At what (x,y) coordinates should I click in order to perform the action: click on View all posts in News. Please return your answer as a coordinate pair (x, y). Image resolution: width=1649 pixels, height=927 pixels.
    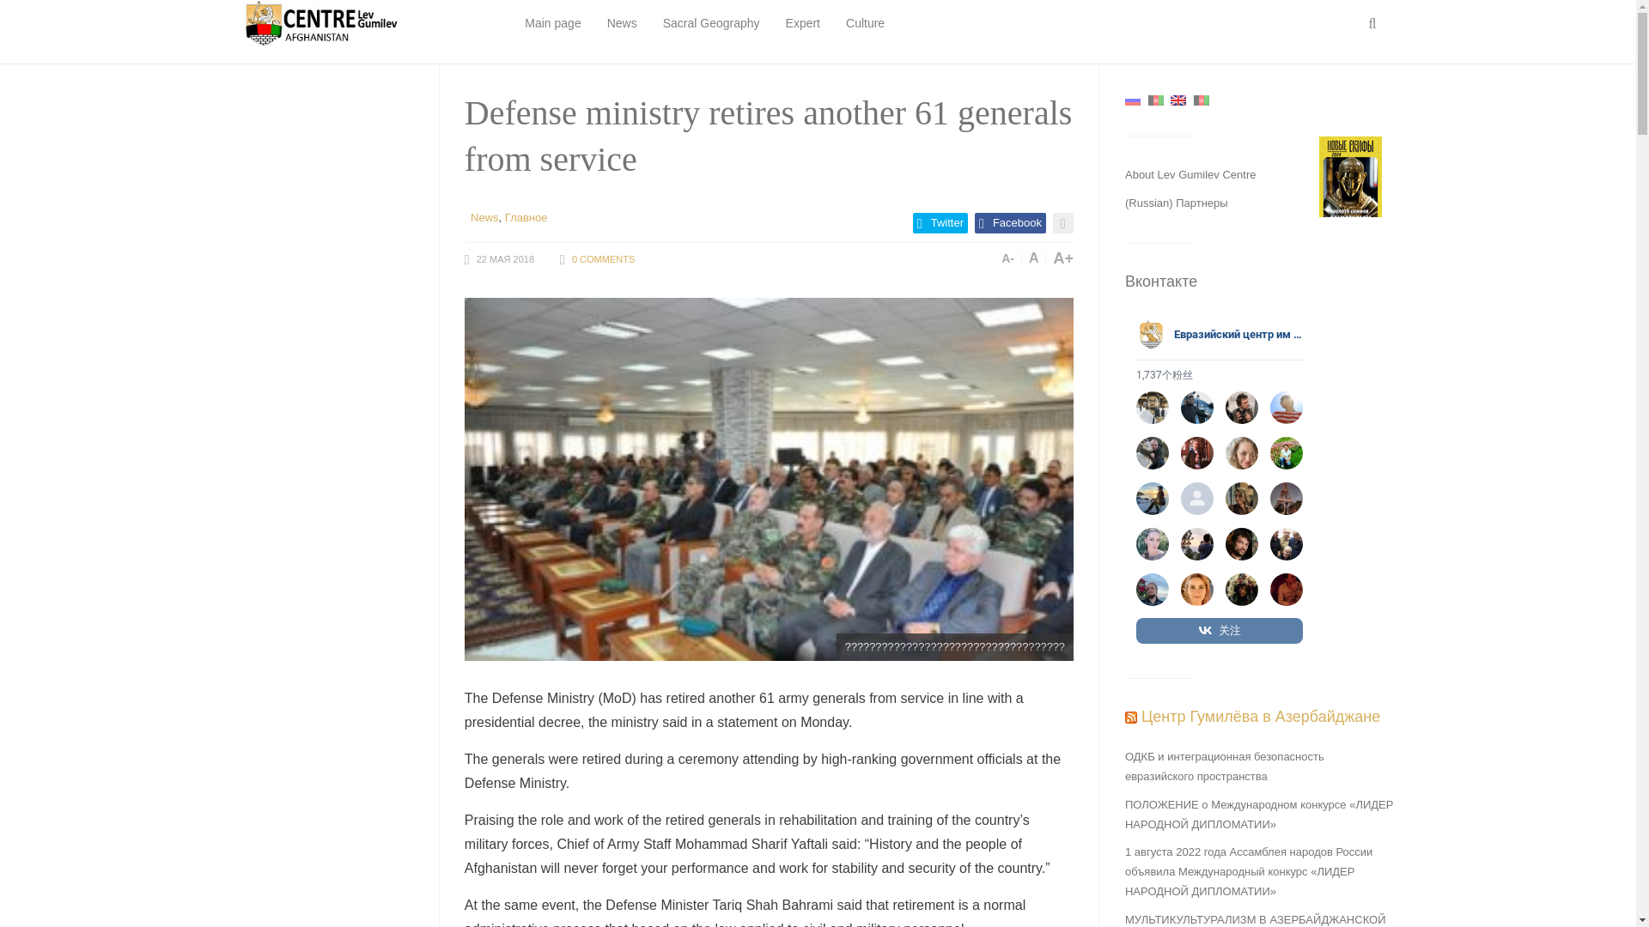
    Looking at the image, I should click on (484, 218).